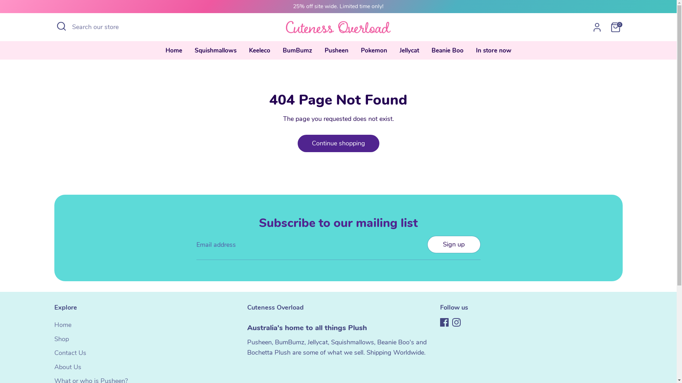  What do you see at coordinates (70, 353) in the screenshot?
I see `Contact Us` at bounding box center [70, 353].